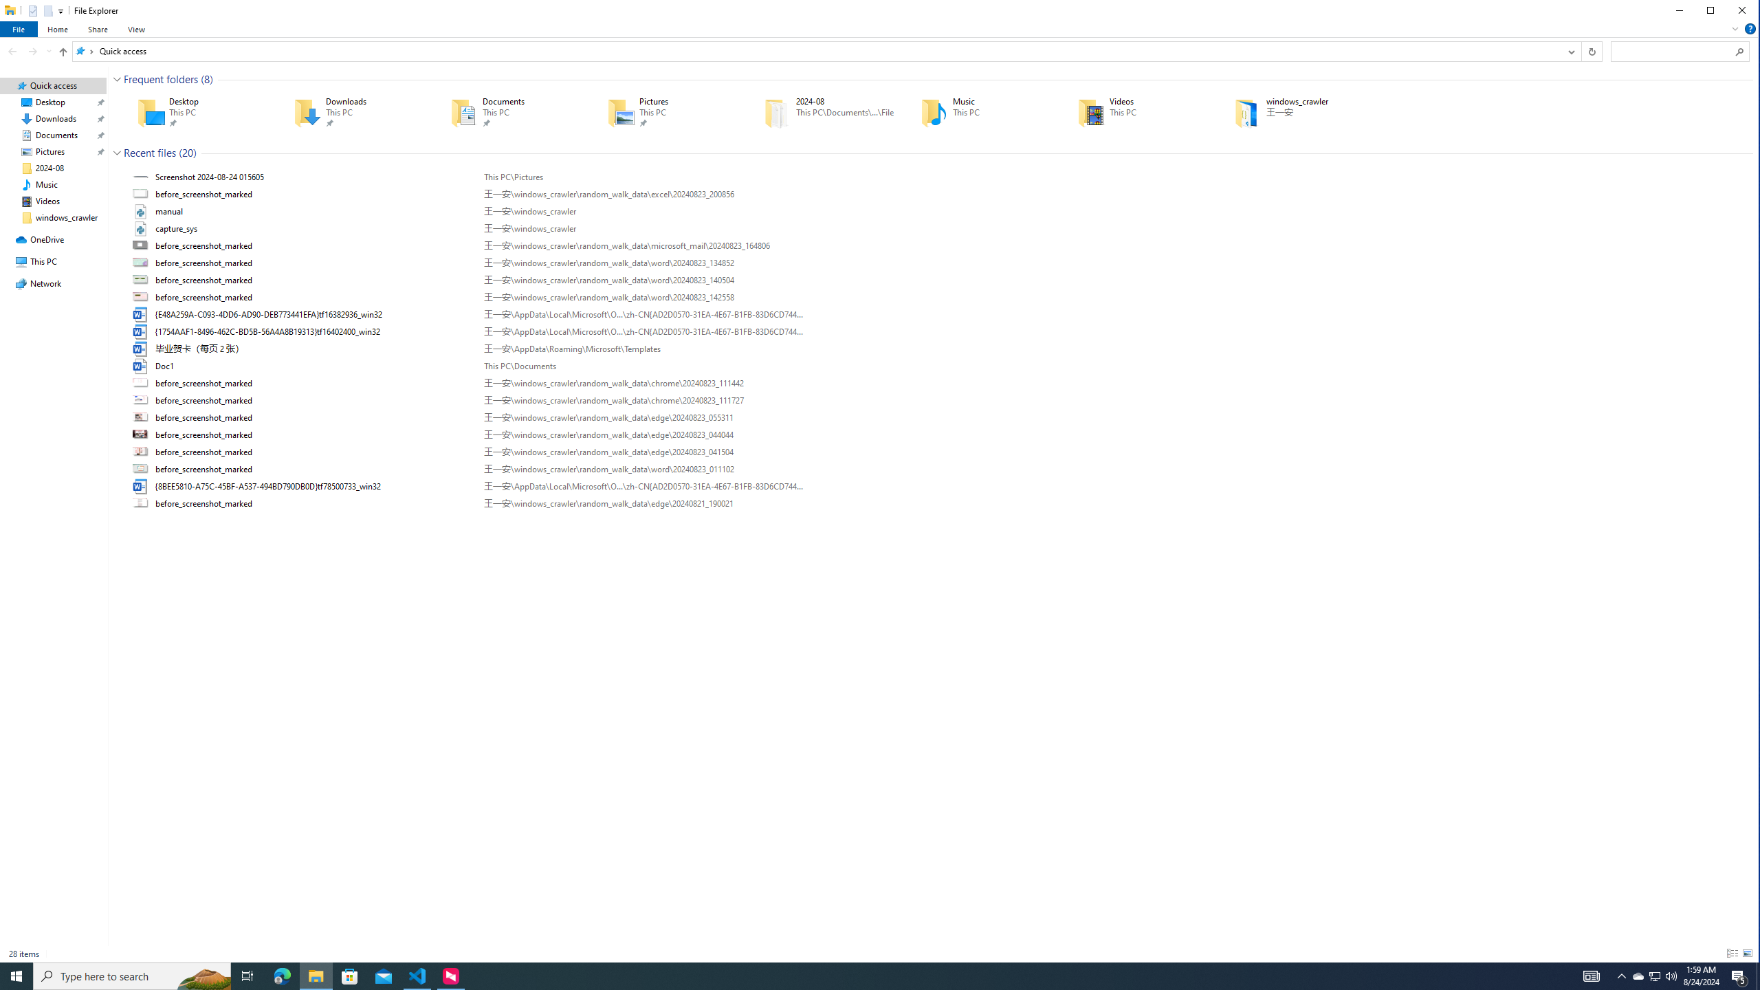 This screenshot has height=990, width=1760. Describe the element at coordinates (939, 212) in the screenshot. I see `manual` at that location.